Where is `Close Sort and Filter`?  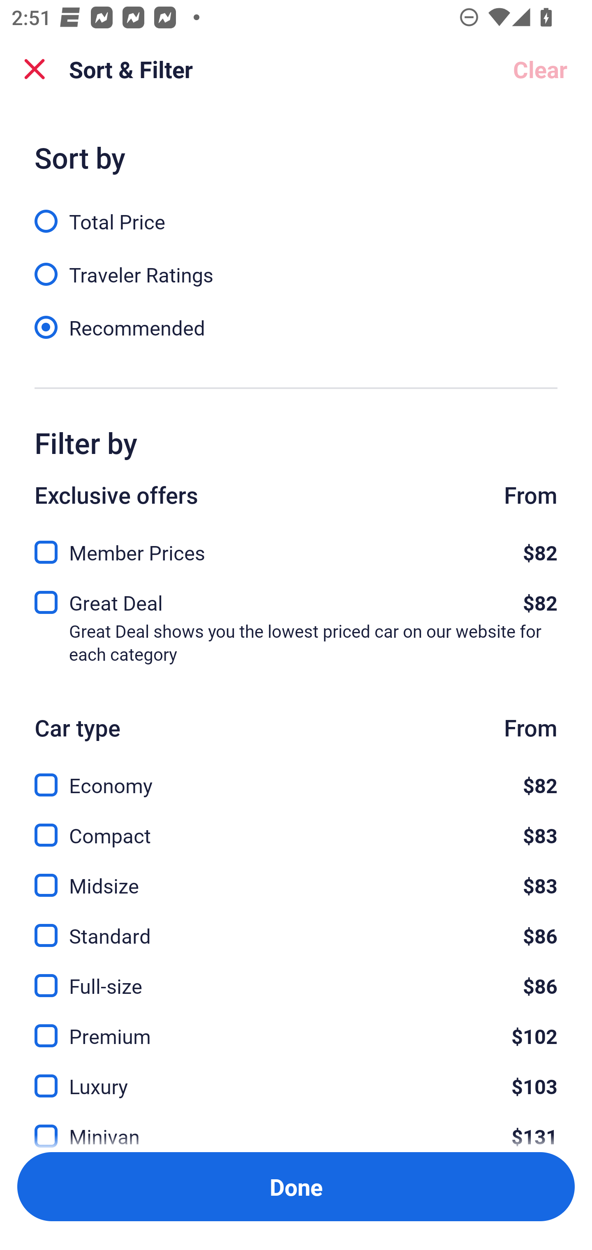
Close Sort and Filter is located at coordinates (35, 69).